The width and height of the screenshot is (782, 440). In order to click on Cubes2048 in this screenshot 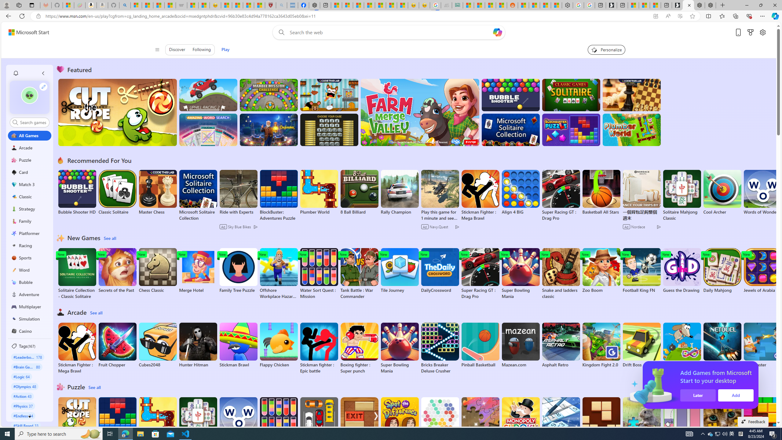, I will do `click(158, 345)`.